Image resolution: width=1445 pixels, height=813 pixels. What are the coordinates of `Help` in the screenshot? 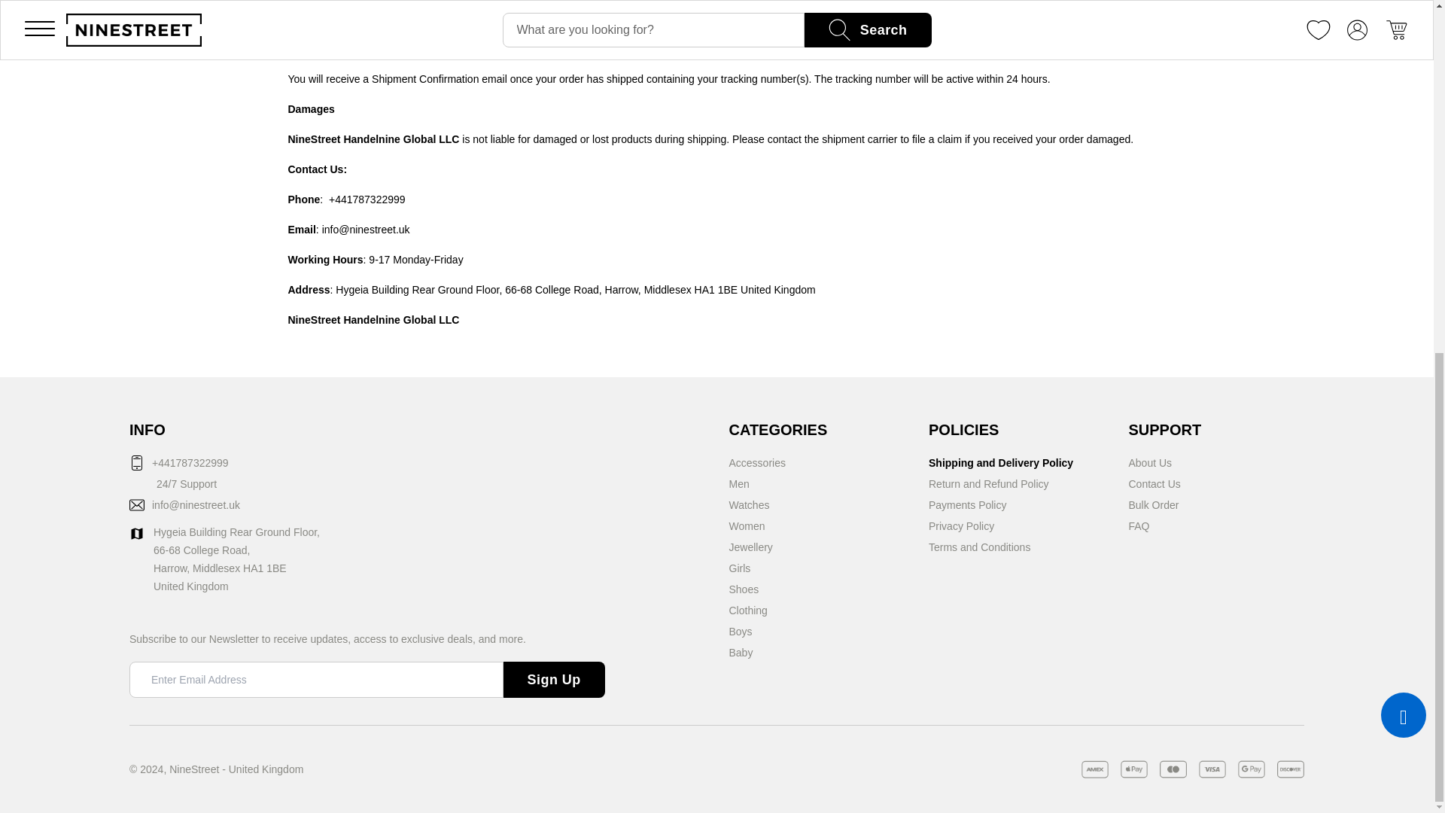 It's located at (1165, 430).